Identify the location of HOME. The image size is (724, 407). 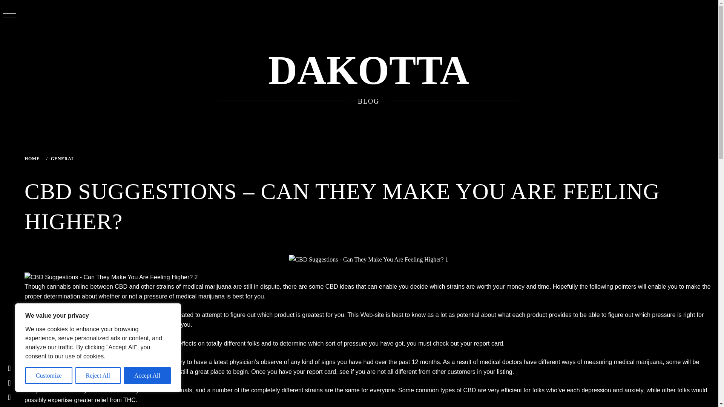
(33, 158).